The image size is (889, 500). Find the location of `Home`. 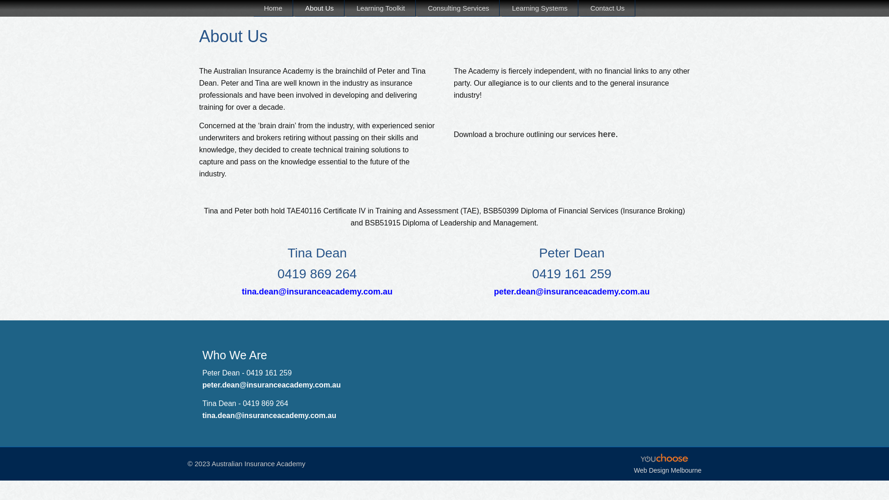

Home is located at coordinates (273, 8).